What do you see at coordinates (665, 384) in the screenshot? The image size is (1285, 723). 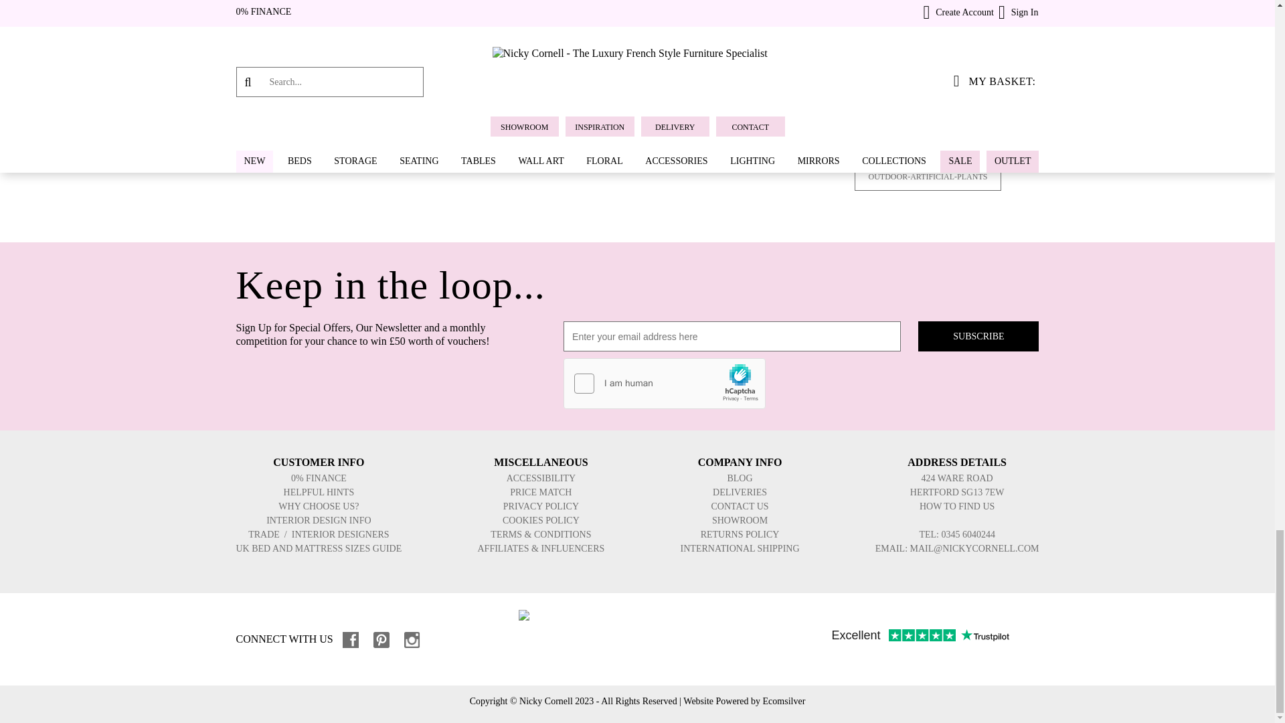 I see `Widget containing checkbox for hCaptcha security challenge` at bounding box center [665, 384].